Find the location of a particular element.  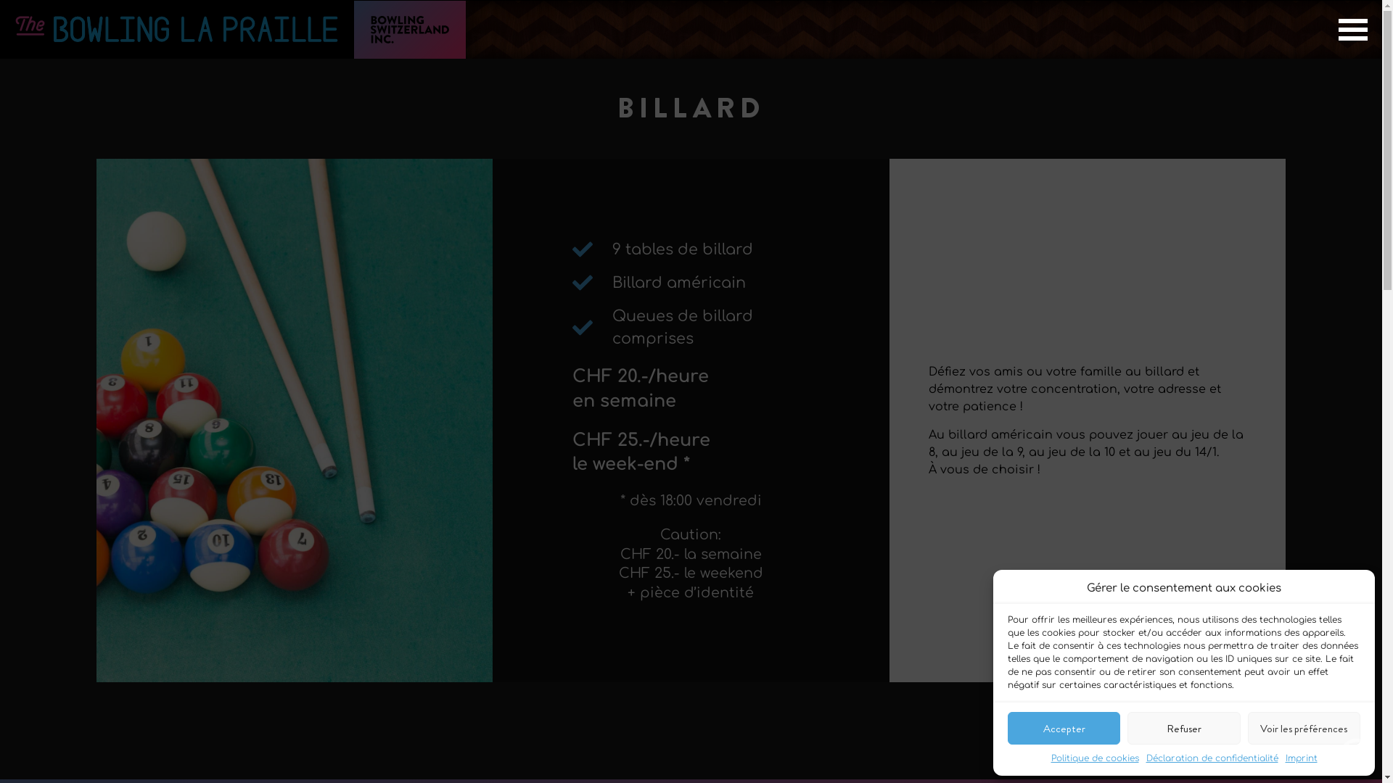

Imprint is located at coordinates (1302, 758).